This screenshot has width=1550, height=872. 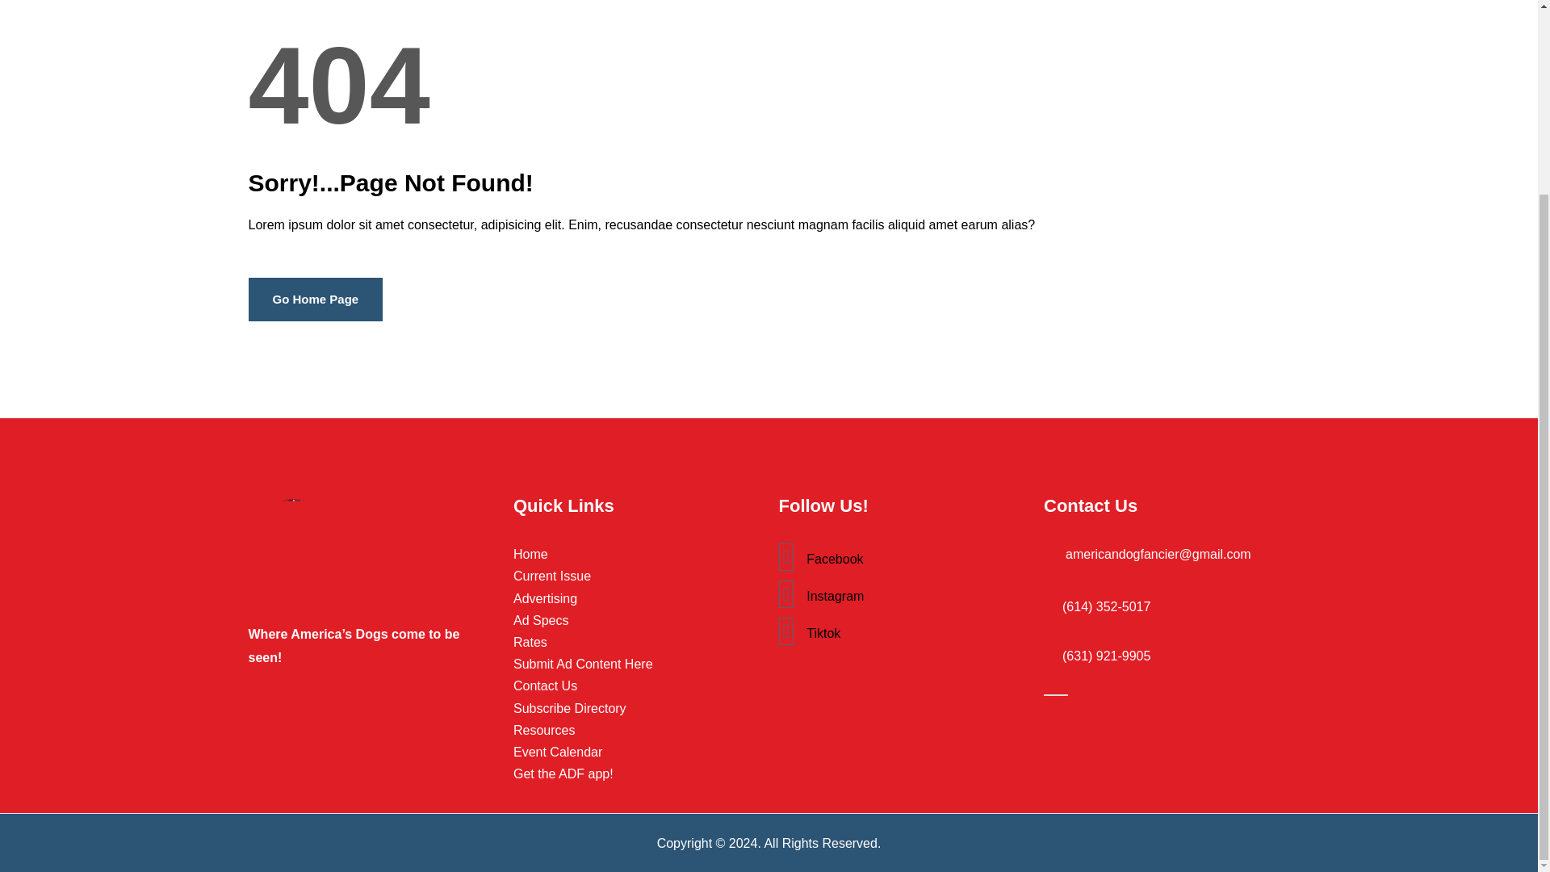 What do you see at coordinates (901, 594) in the screenshot?
I see `Instagram` at bounding box center [901, 594].